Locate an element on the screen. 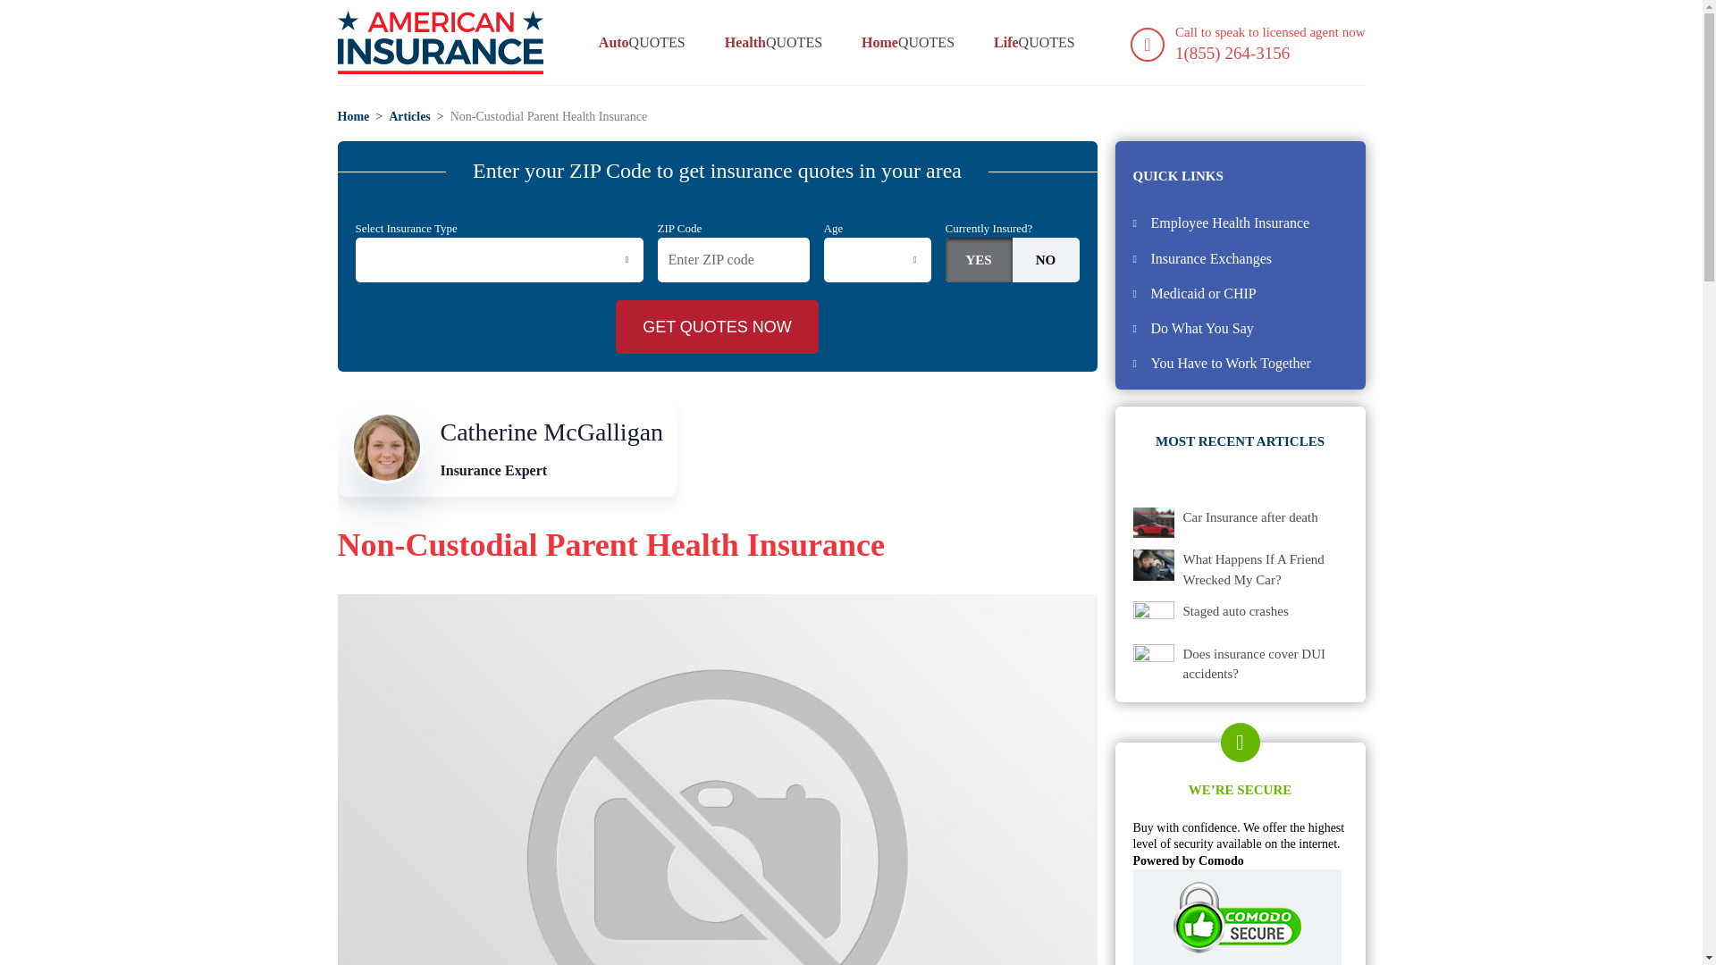  You Have to Work Together is located at coordinates (1250, 517).